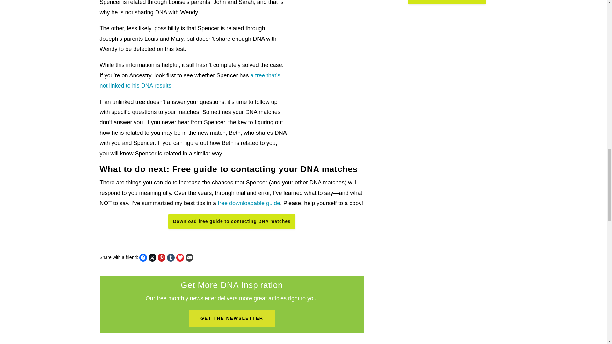 Image resolution: width=612 pixels, height=344 pixels. Describe the element at coordinates (161, 257) in the screenshot. I see `Share on Pinterest` at that location.